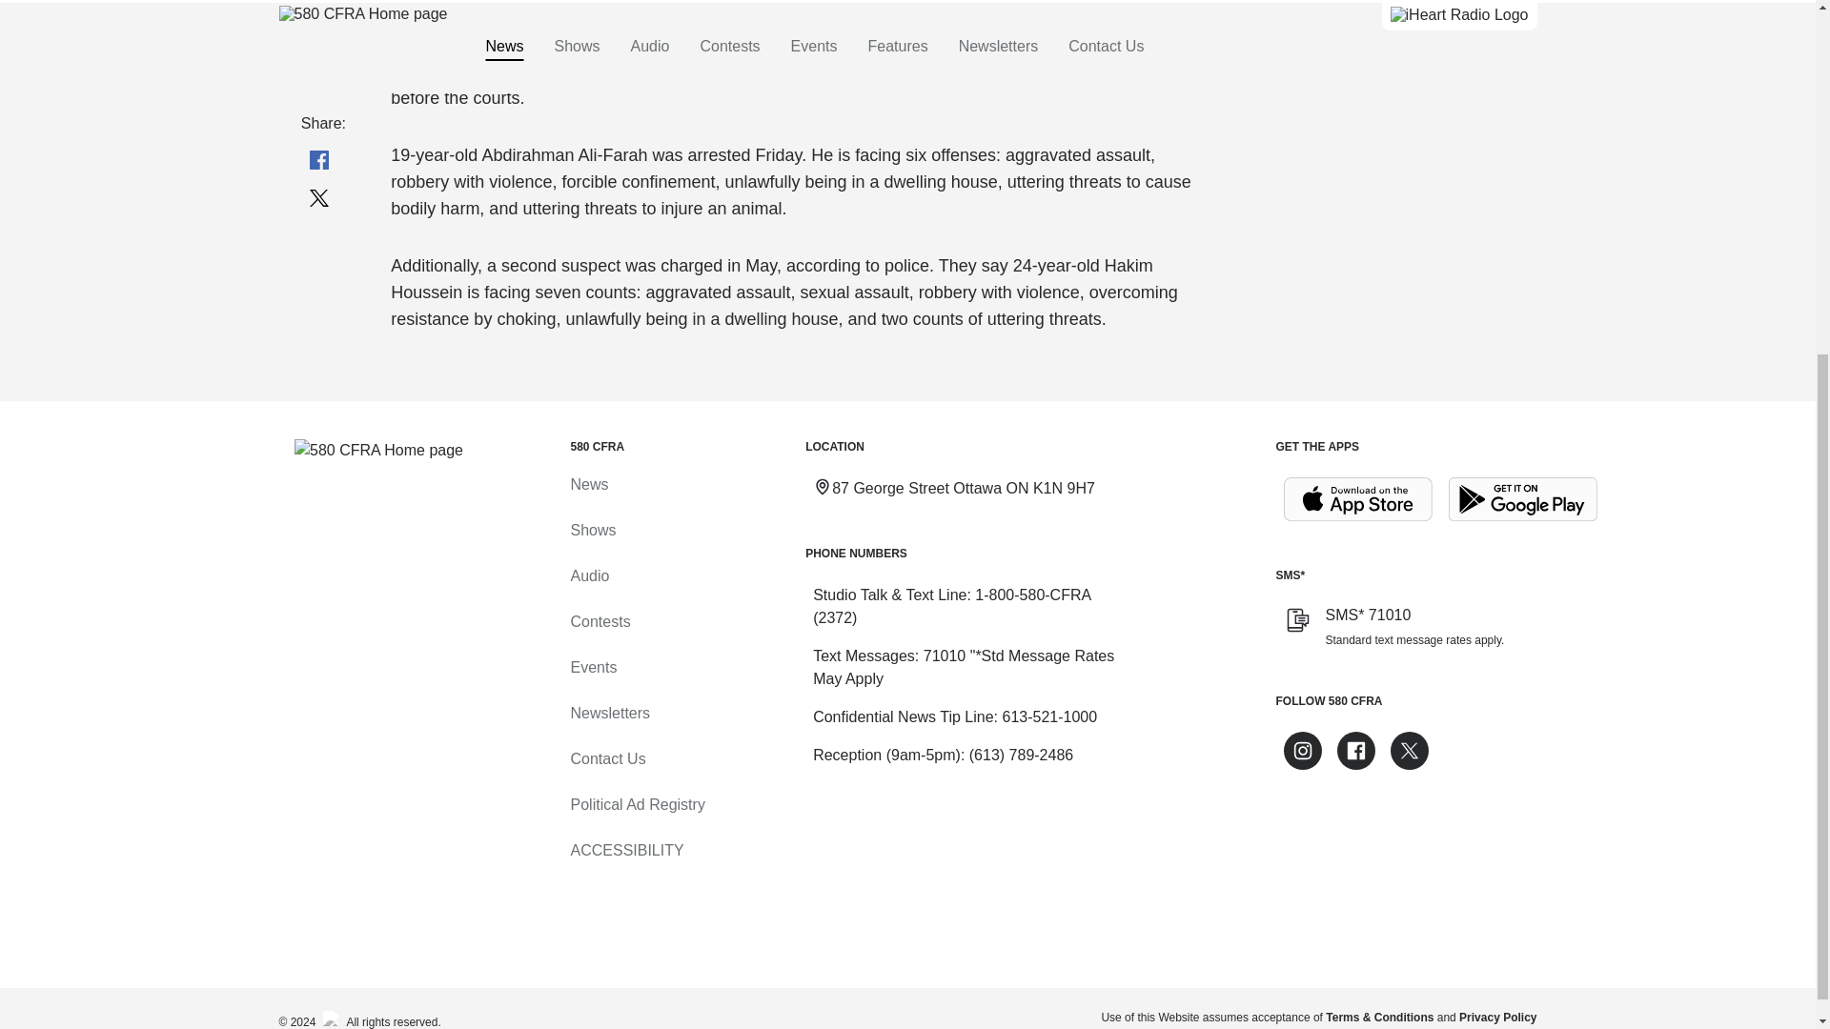  I want to click on News, so click(588, 484).